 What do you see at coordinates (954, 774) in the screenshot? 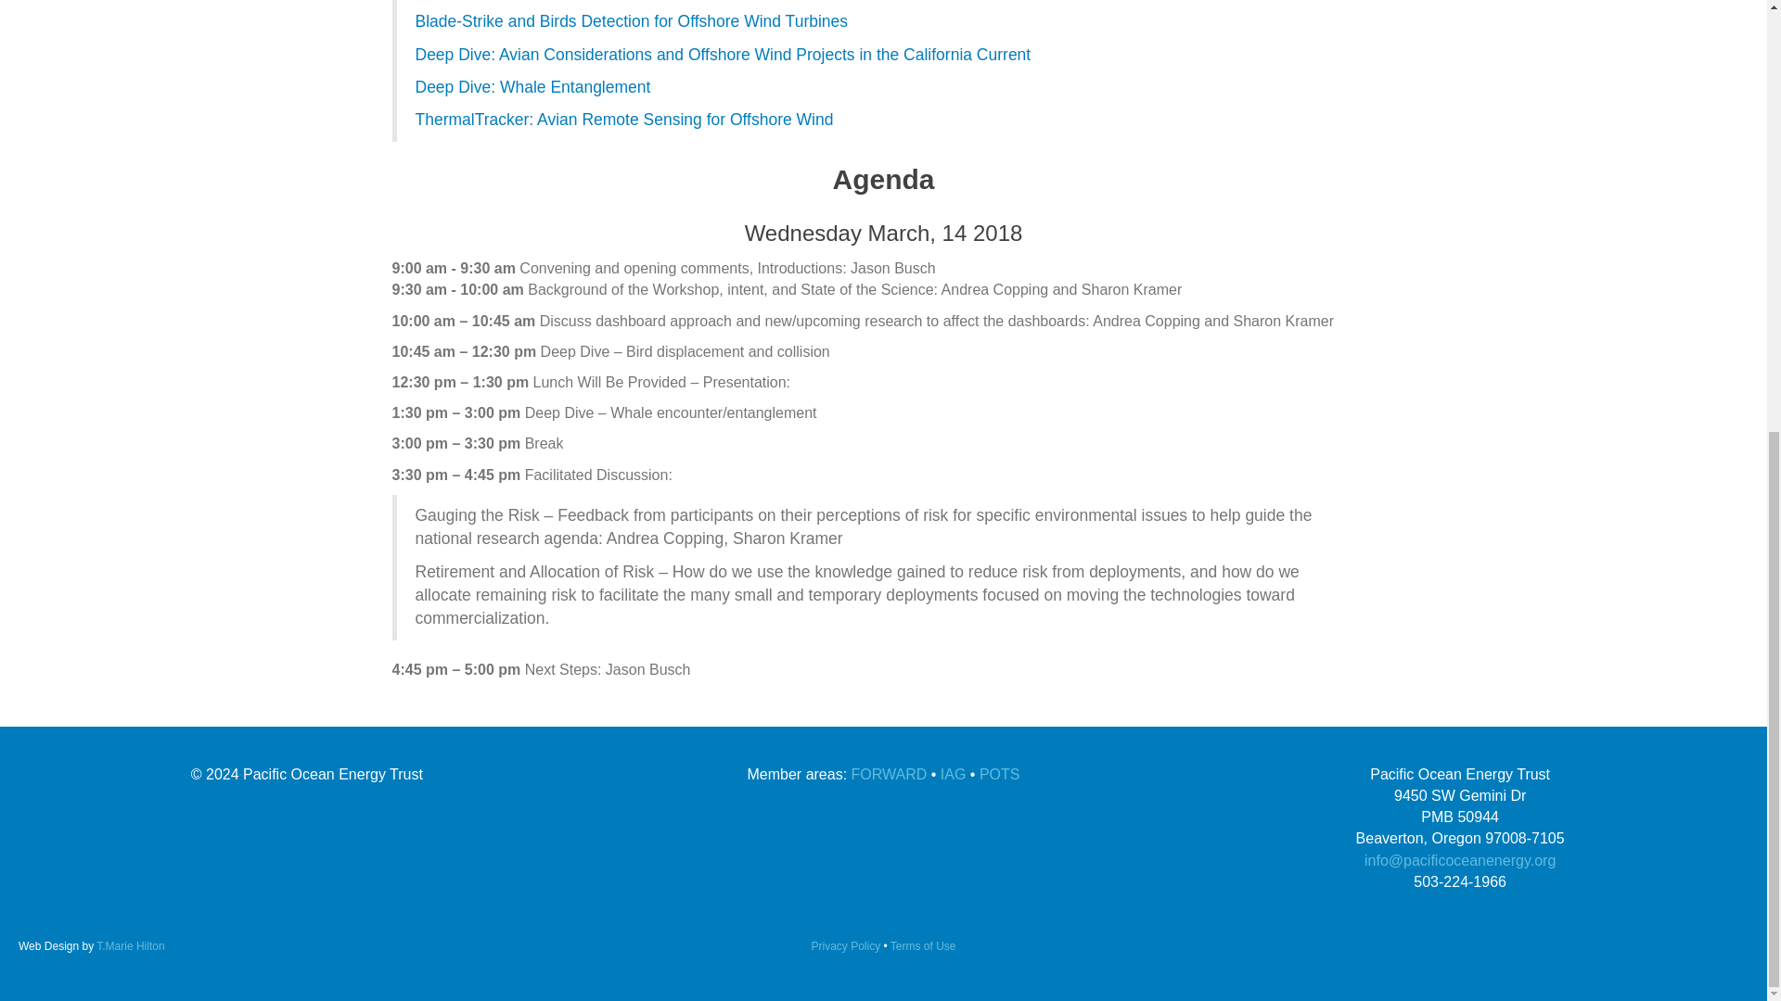
I see `IAG` at bounding box center [954, 774].